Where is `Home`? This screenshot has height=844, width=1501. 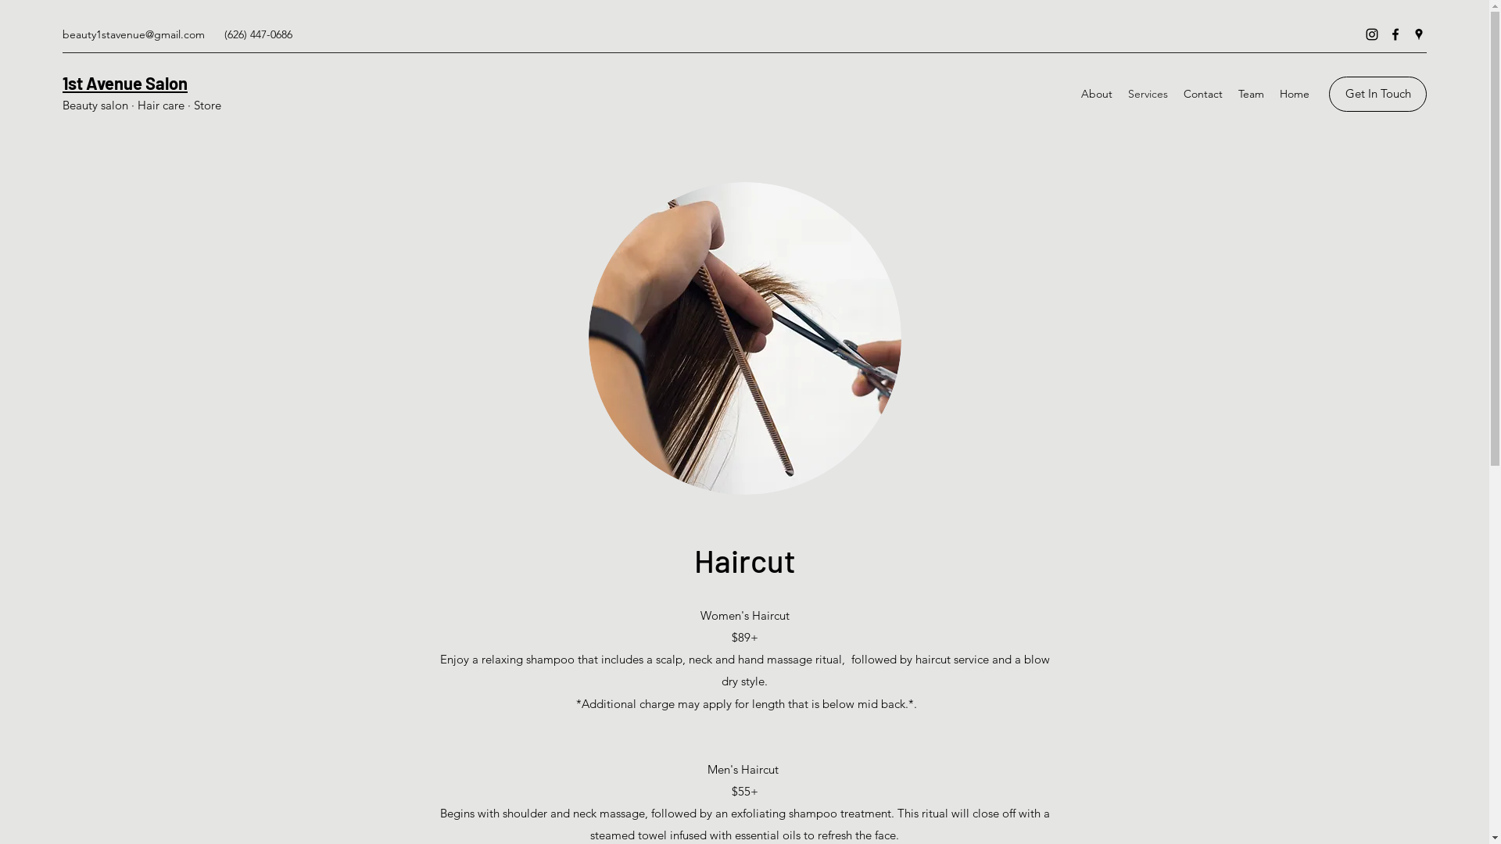 Home is located at coordinates (1295, 94).